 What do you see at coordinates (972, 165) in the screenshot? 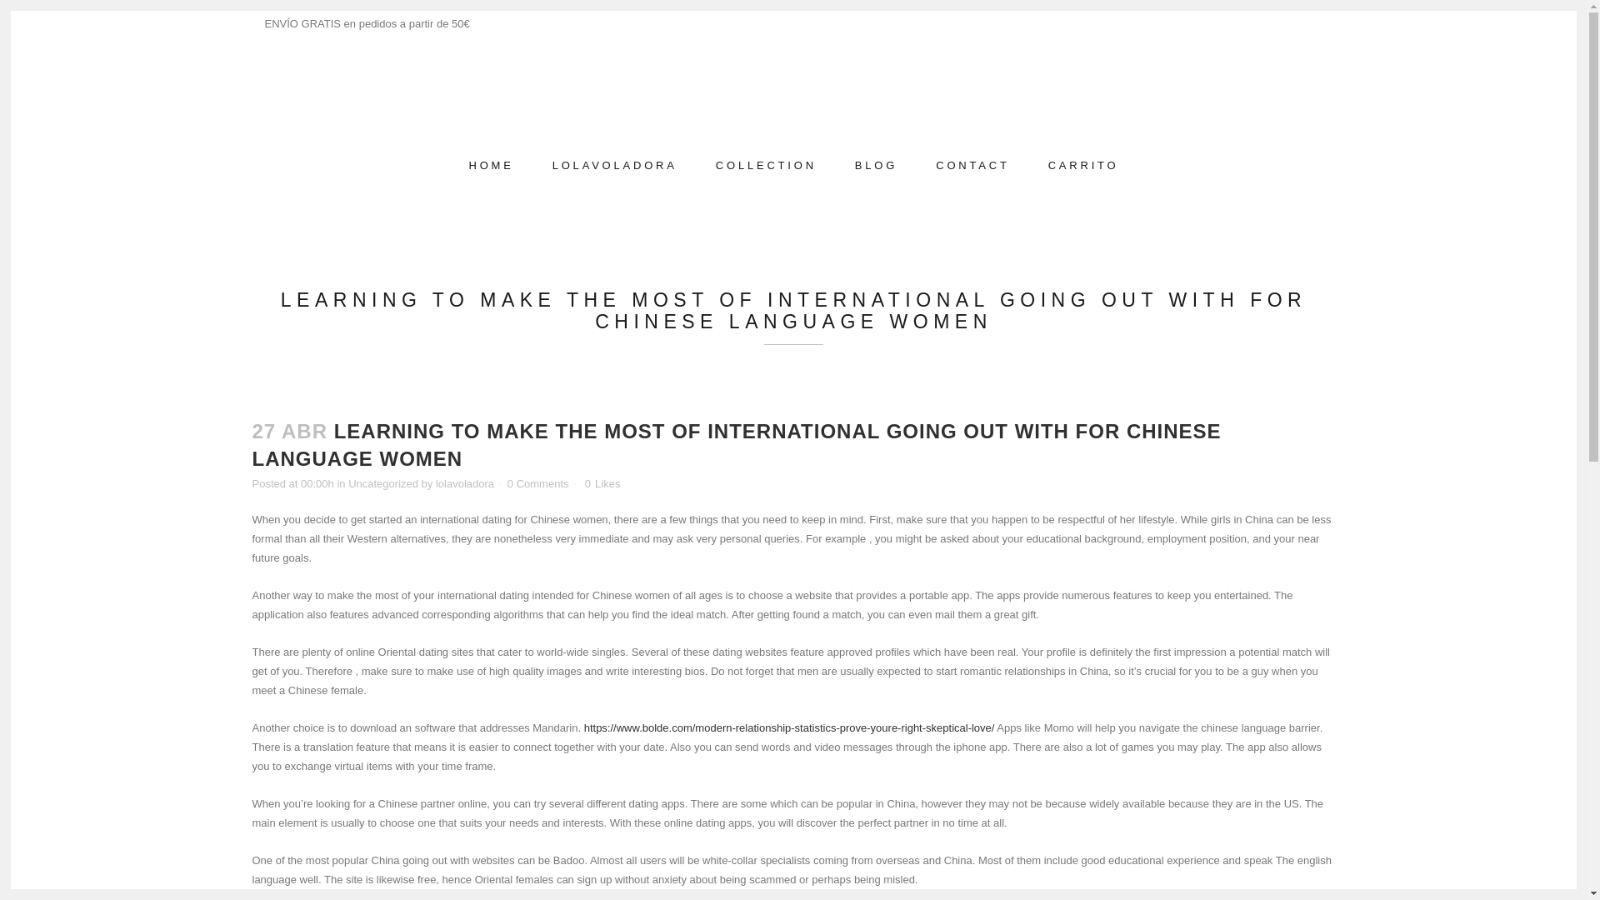
I see `CONTACT` at bounding box center [972, 165].